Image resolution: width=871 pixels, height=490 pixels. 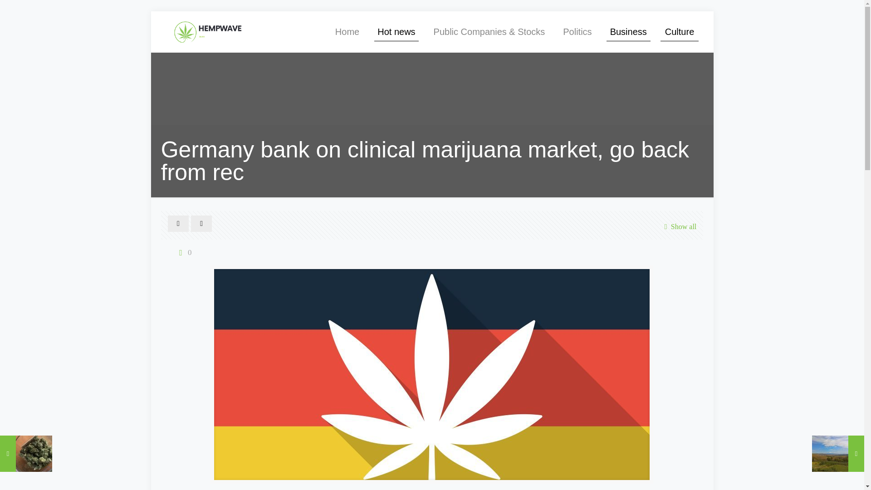 What do you see at coordinates (628, 31) in the screenshot?
I see `Business` at bounding box center [628, 31].